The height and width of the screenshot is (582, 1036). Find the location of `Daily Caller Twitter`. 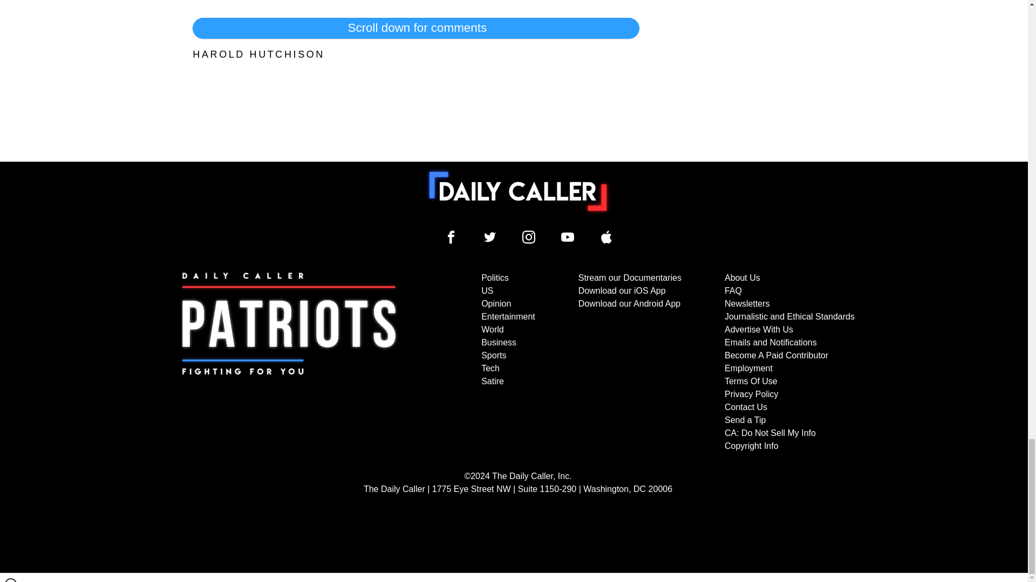

Daily Caller Twitter is located at coordinates (490, 237).